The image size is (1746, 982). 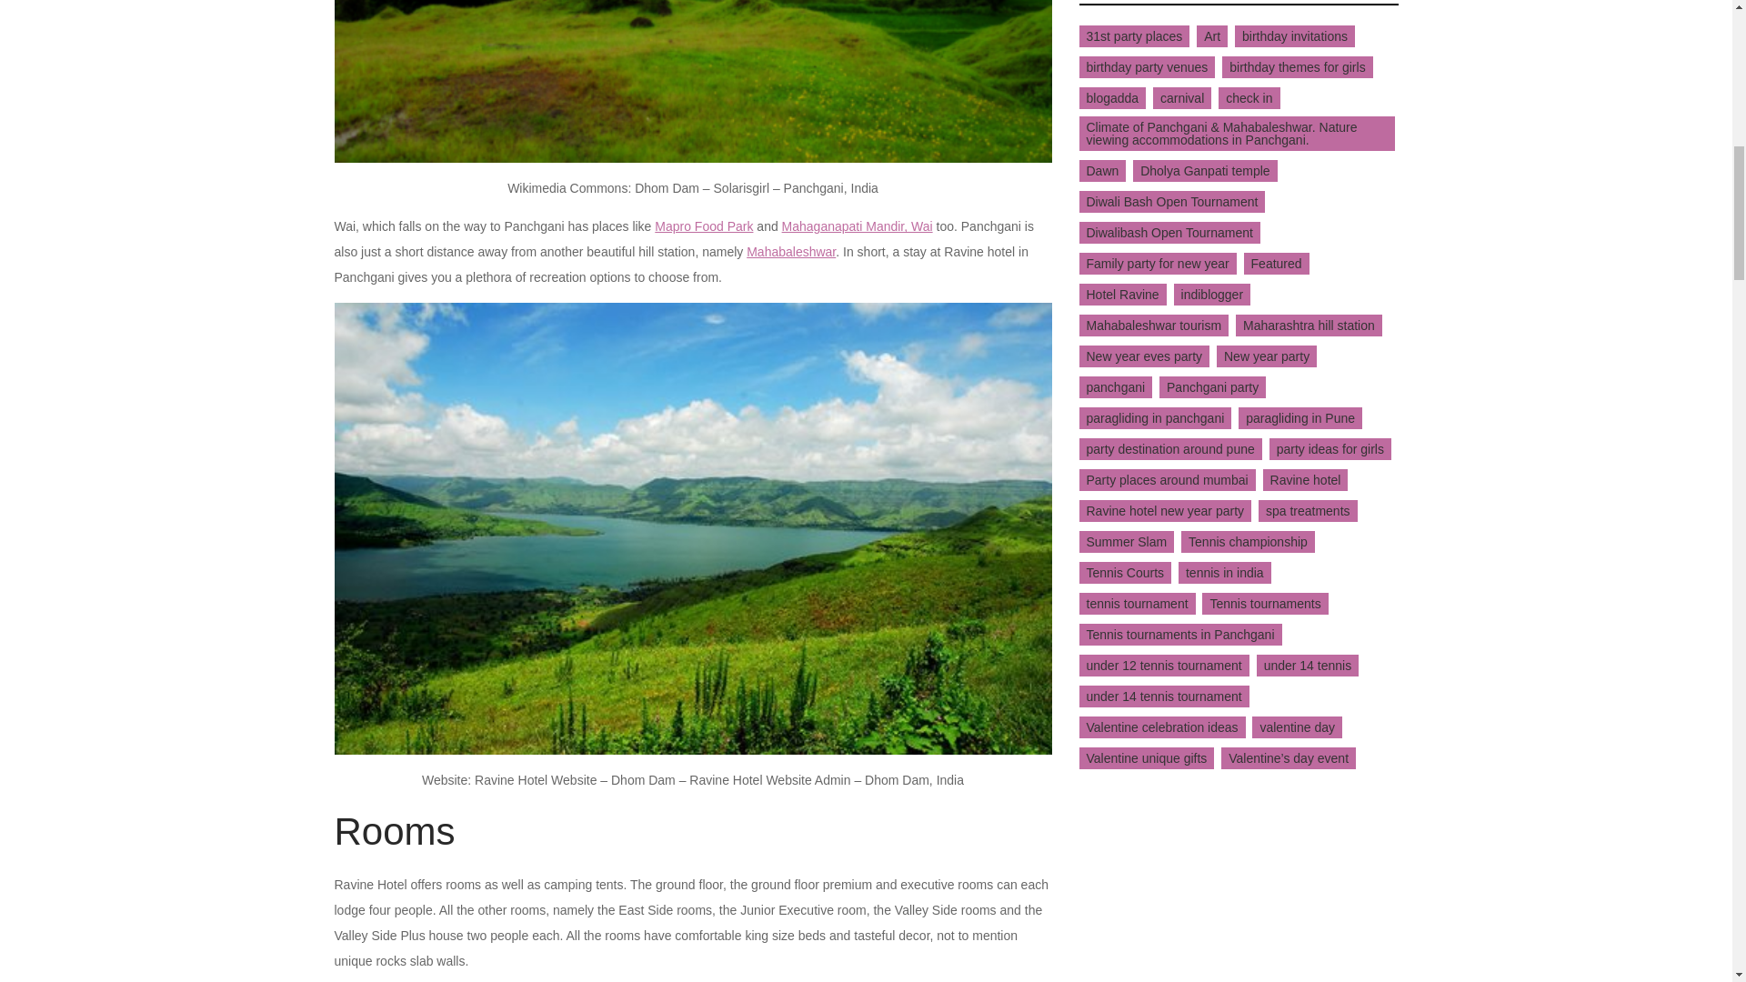 I want to click on Mahabaleshwar, so click(x=791, y=251).